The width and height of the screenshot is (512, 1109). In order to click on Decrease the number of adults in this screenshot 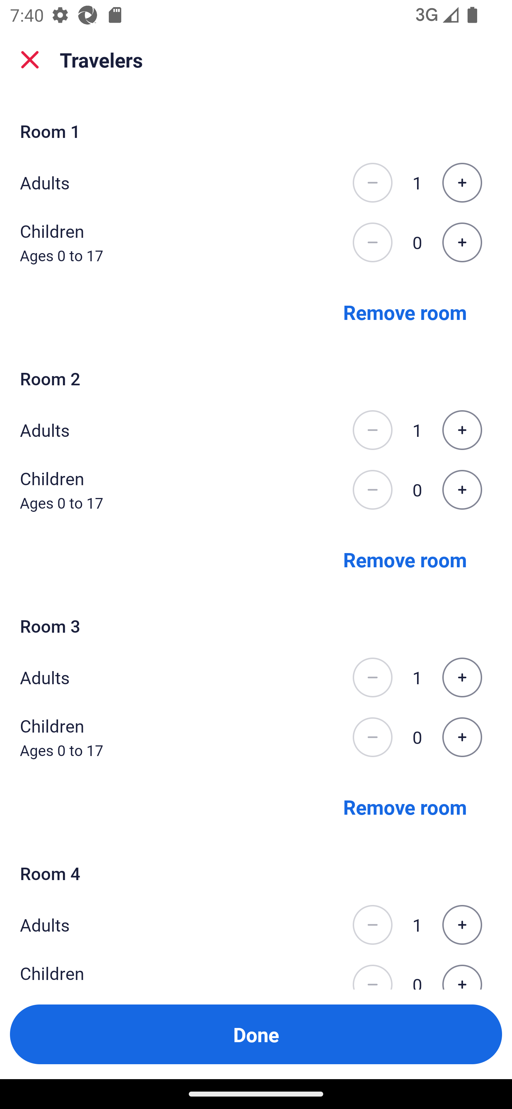, I will do `click(372, 183)`.